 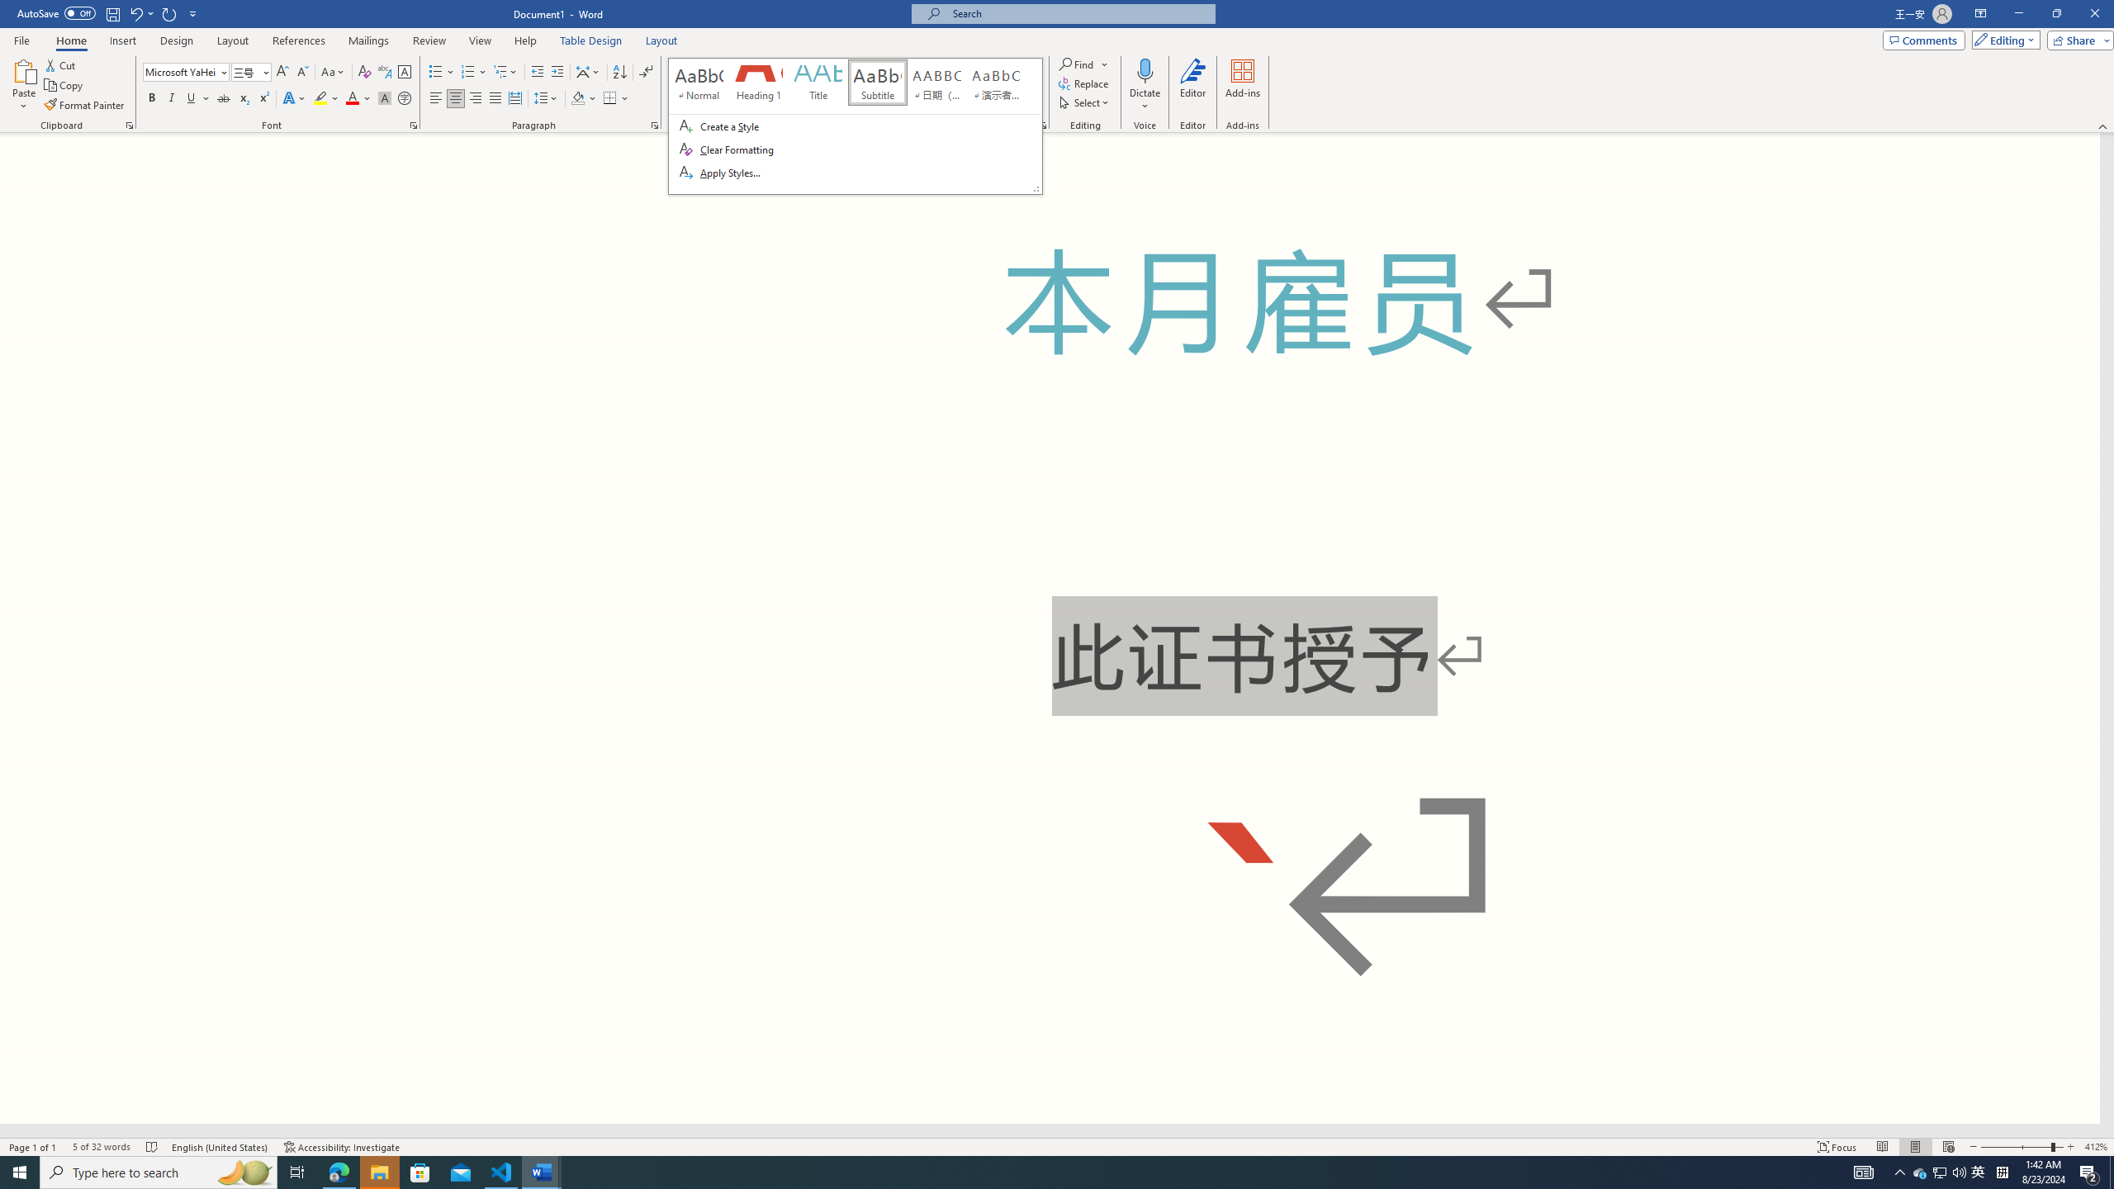 What do you see at coordinates (135, 13) in the screenshot?
I see `Undo Superscript` at bounding box center [135, 13].